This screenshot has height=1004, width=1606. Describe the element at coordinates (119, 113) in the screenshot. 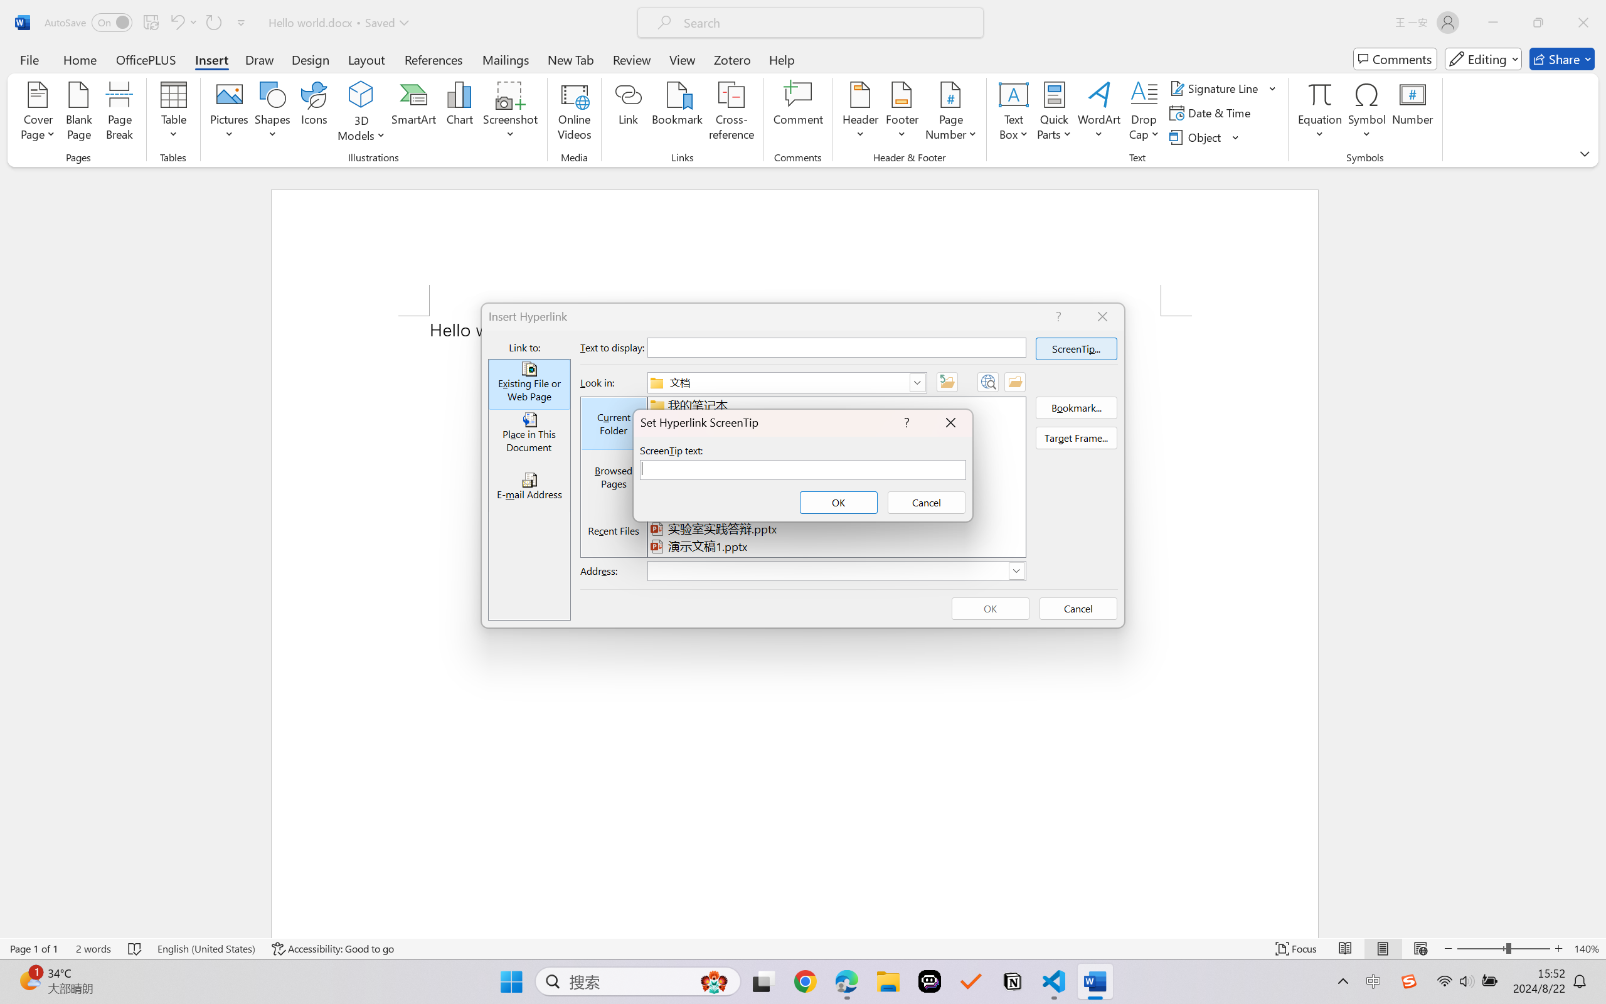

I see `Page Break` at that location.